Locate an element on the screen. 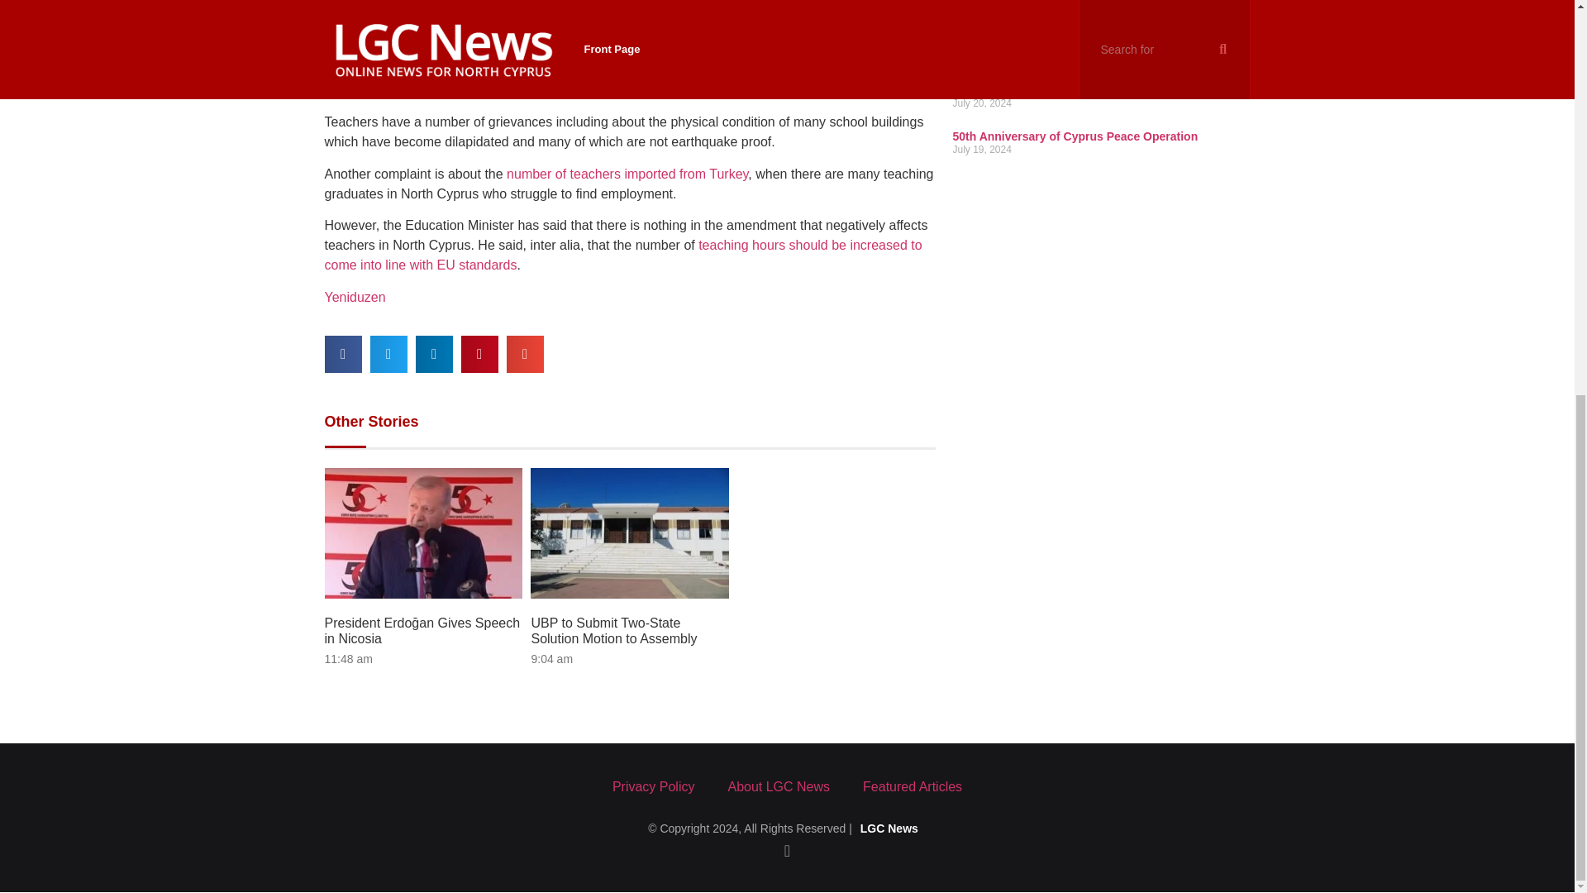 The width and height of the screenshot is (1587, 893). LGC News is located at coordinates (889, 828).